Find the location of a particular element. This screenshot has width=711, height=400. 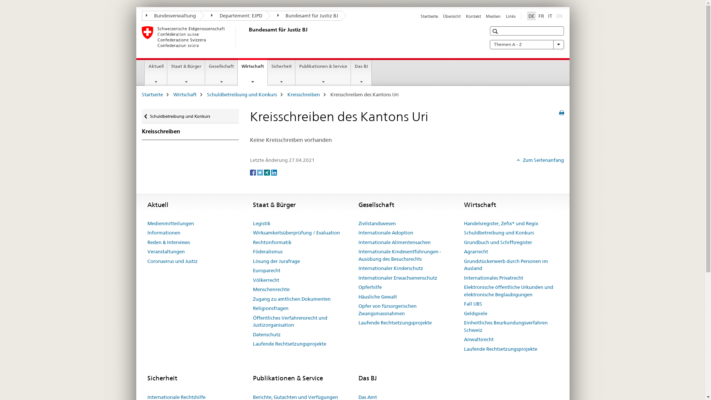

Startseite is located at coordinates (430, 16).